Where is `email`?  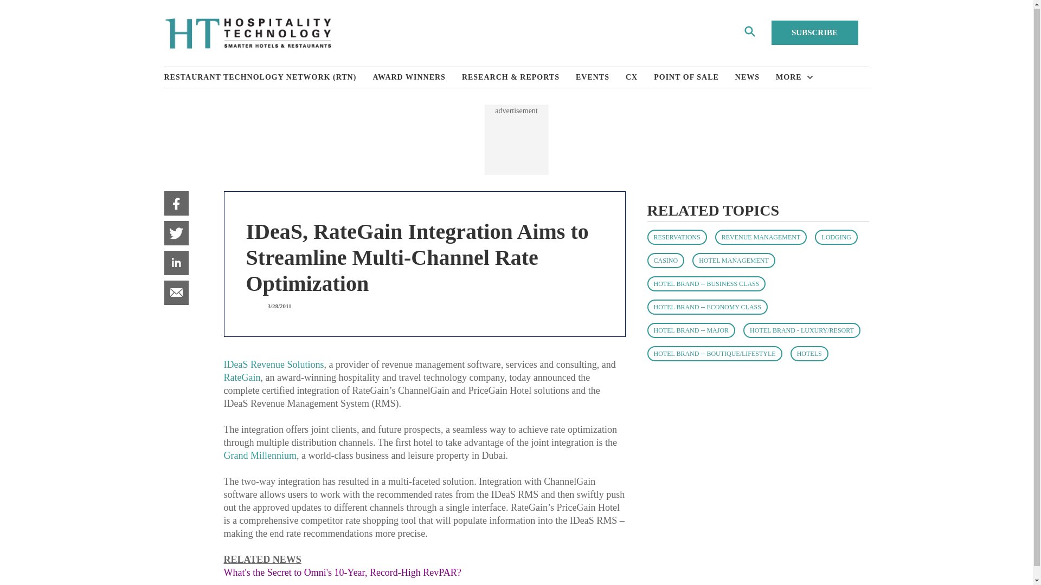
email is located at coordinates (176, 292).